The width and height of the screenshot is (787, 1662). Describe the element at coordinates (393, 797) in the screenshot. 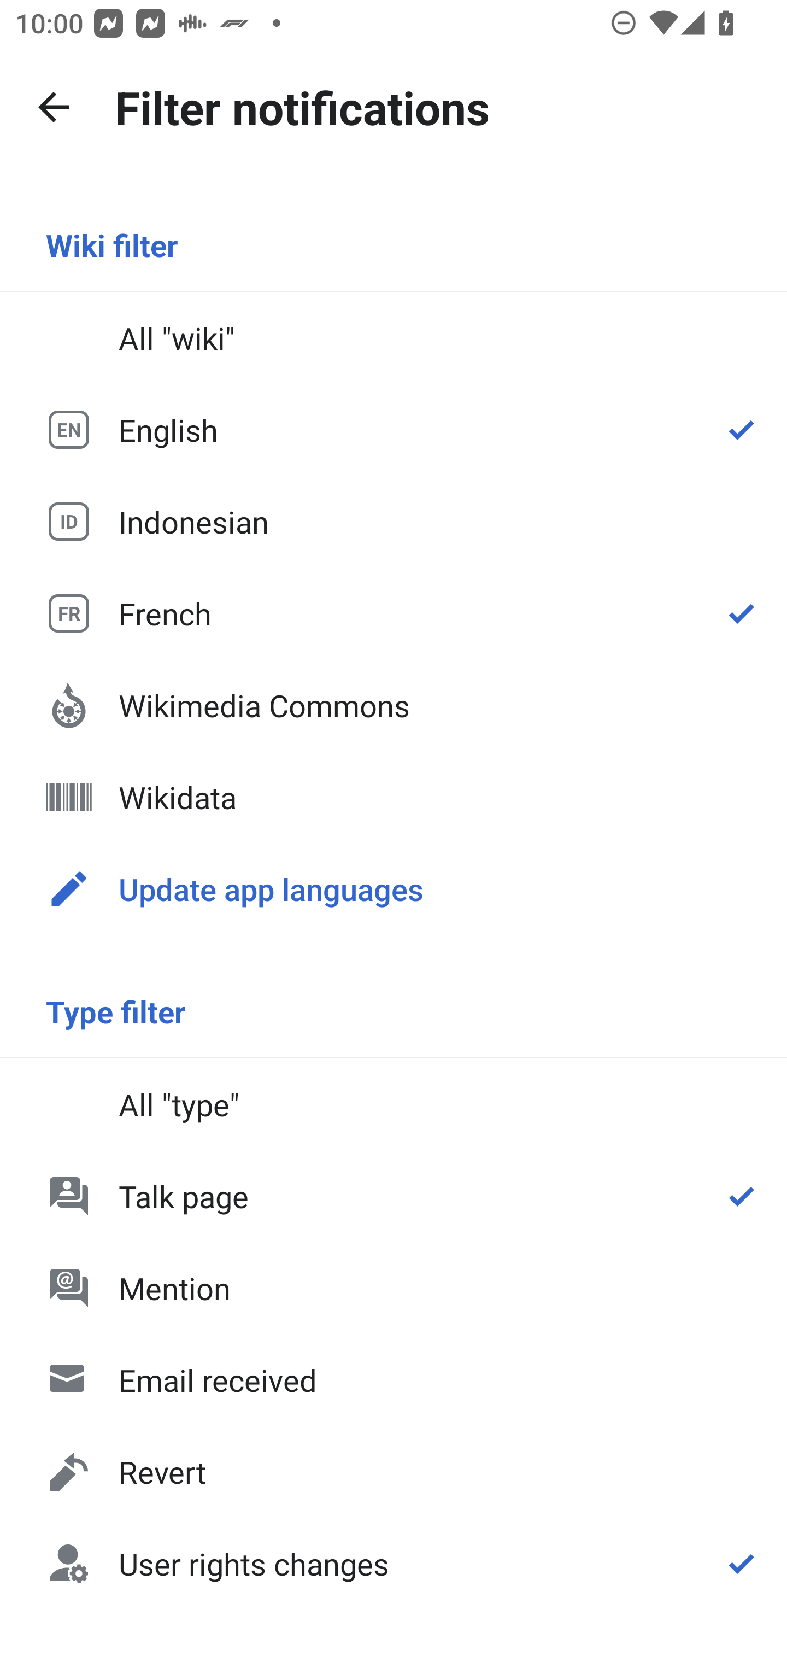

I see `Wikidata` at that location.